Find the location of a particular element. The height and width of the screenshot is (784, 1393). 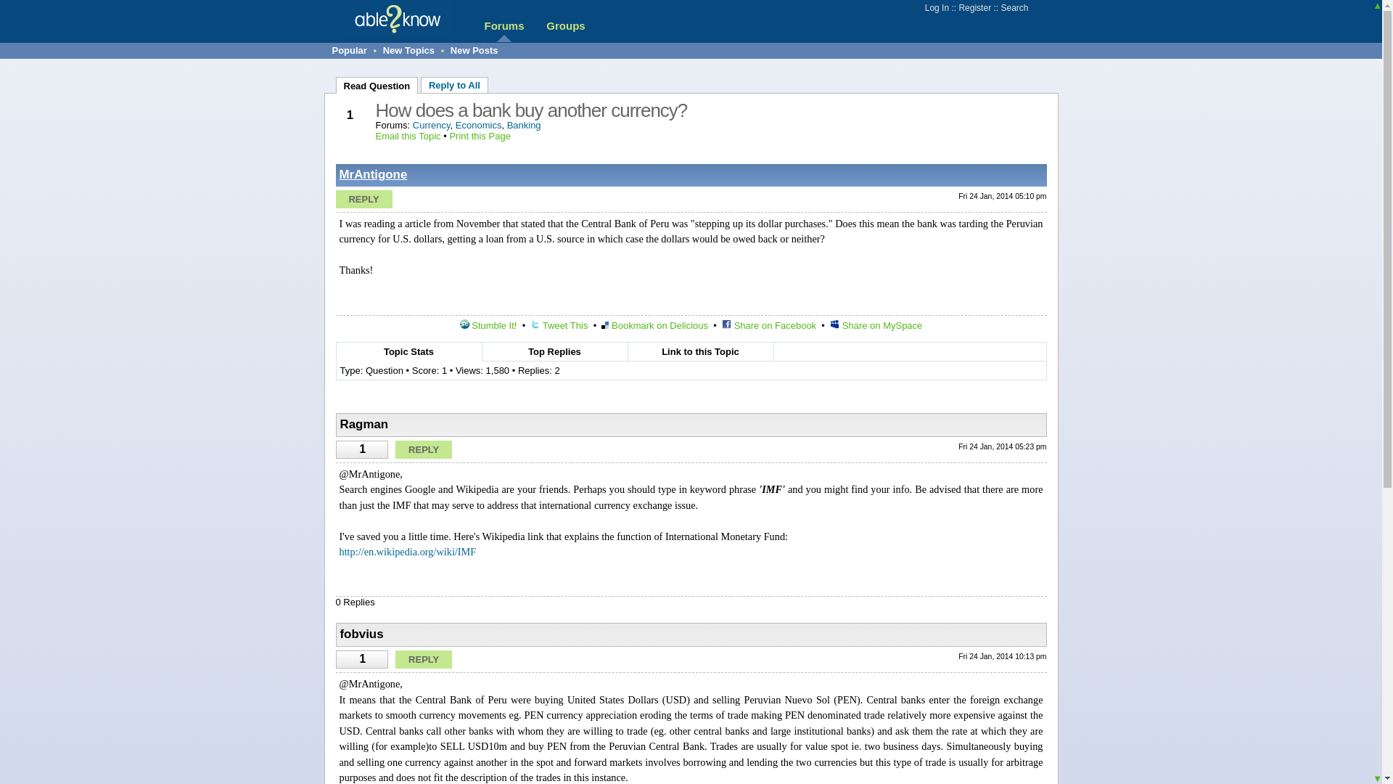

Bookmark on Delicious is located at coordinates (654, 325).